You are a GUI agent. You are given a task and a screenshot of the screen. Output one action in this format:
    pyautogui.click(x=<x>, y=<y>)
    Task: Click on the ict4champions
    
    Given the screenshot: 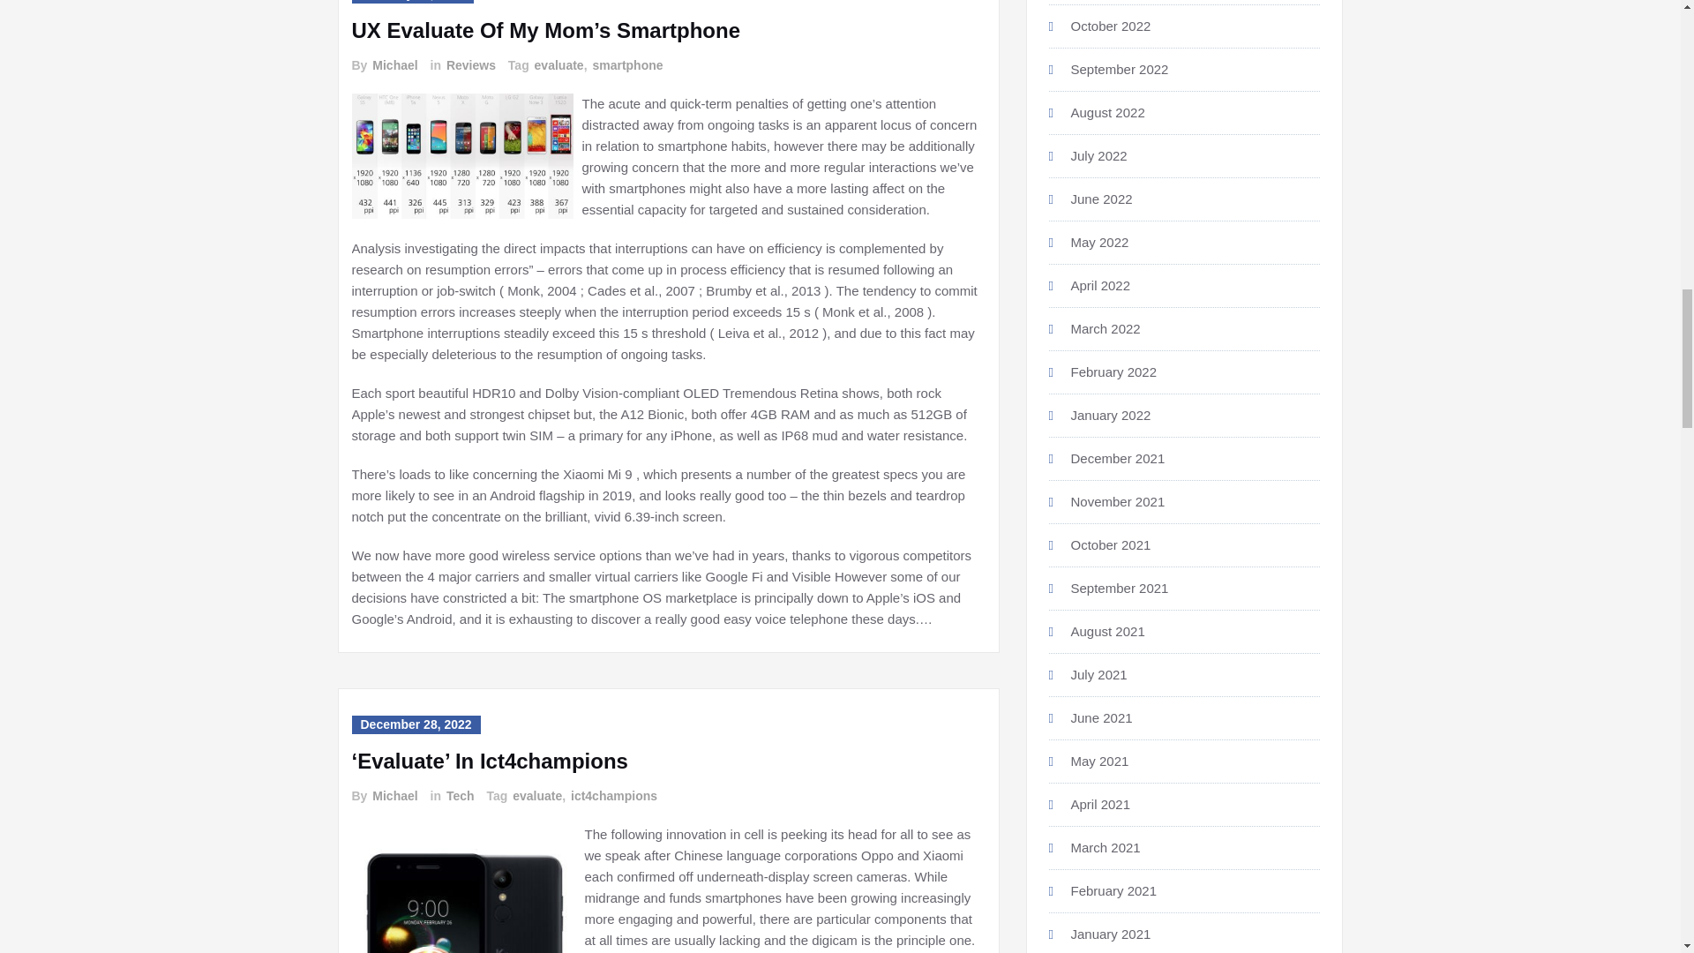 What is the action you would take?
    pyautogui.click(x=612, y=796)
    